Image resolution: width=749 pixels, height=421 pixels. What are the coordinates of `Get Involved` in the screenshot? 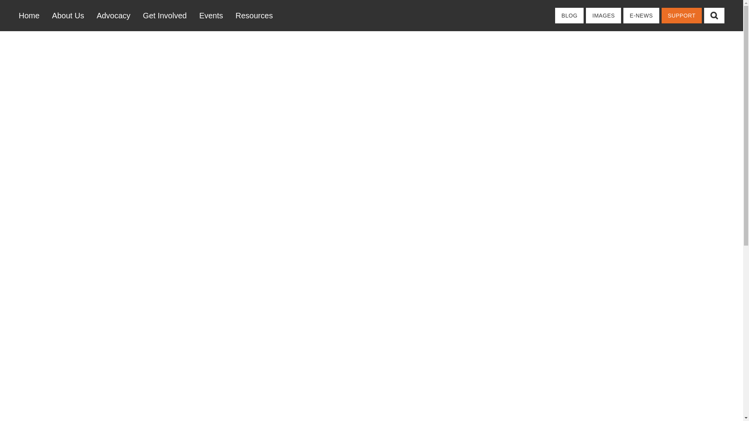 It's located at (164, 16).